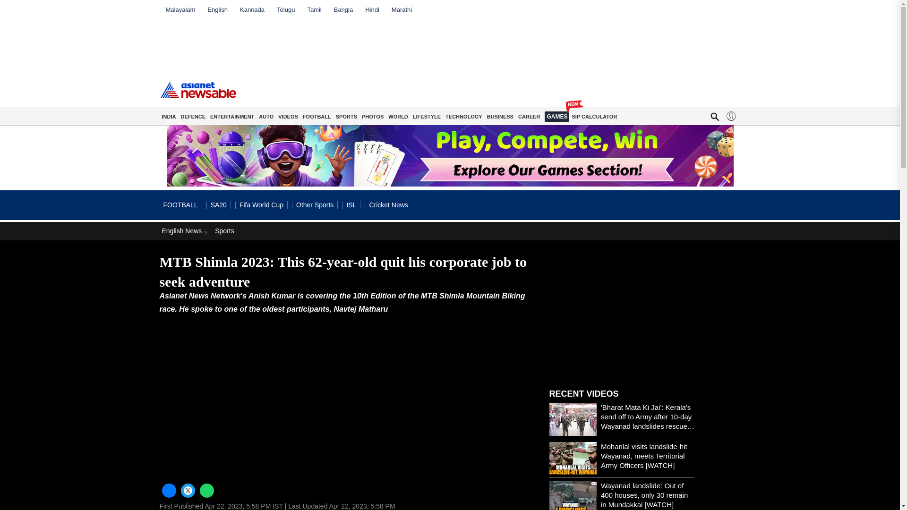 This screenshot has width=907, height=510. Describe the element at coordinates (217, 9) in the screenshot. I see `English` at that location.